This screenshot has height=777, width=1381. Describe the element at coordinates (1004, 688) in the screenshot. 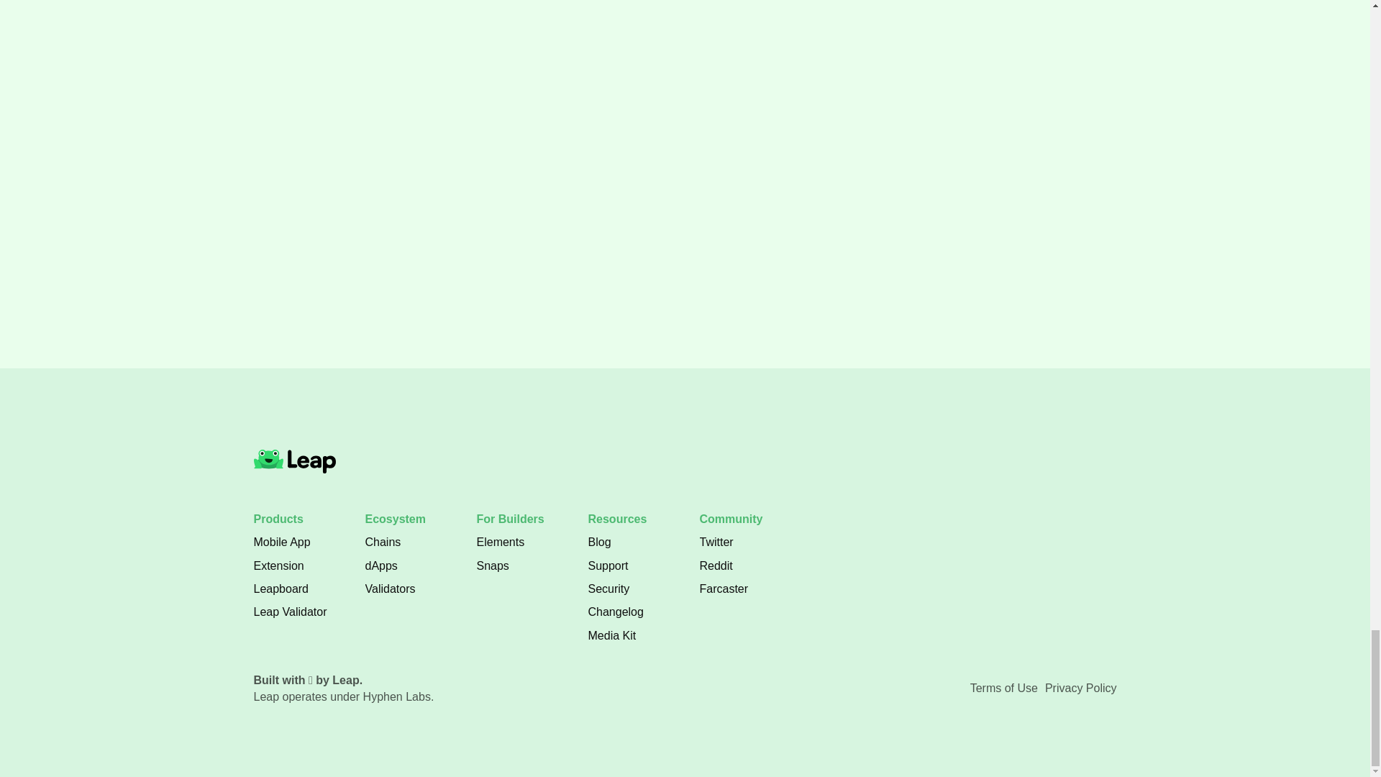

I see `Elements` at that location.